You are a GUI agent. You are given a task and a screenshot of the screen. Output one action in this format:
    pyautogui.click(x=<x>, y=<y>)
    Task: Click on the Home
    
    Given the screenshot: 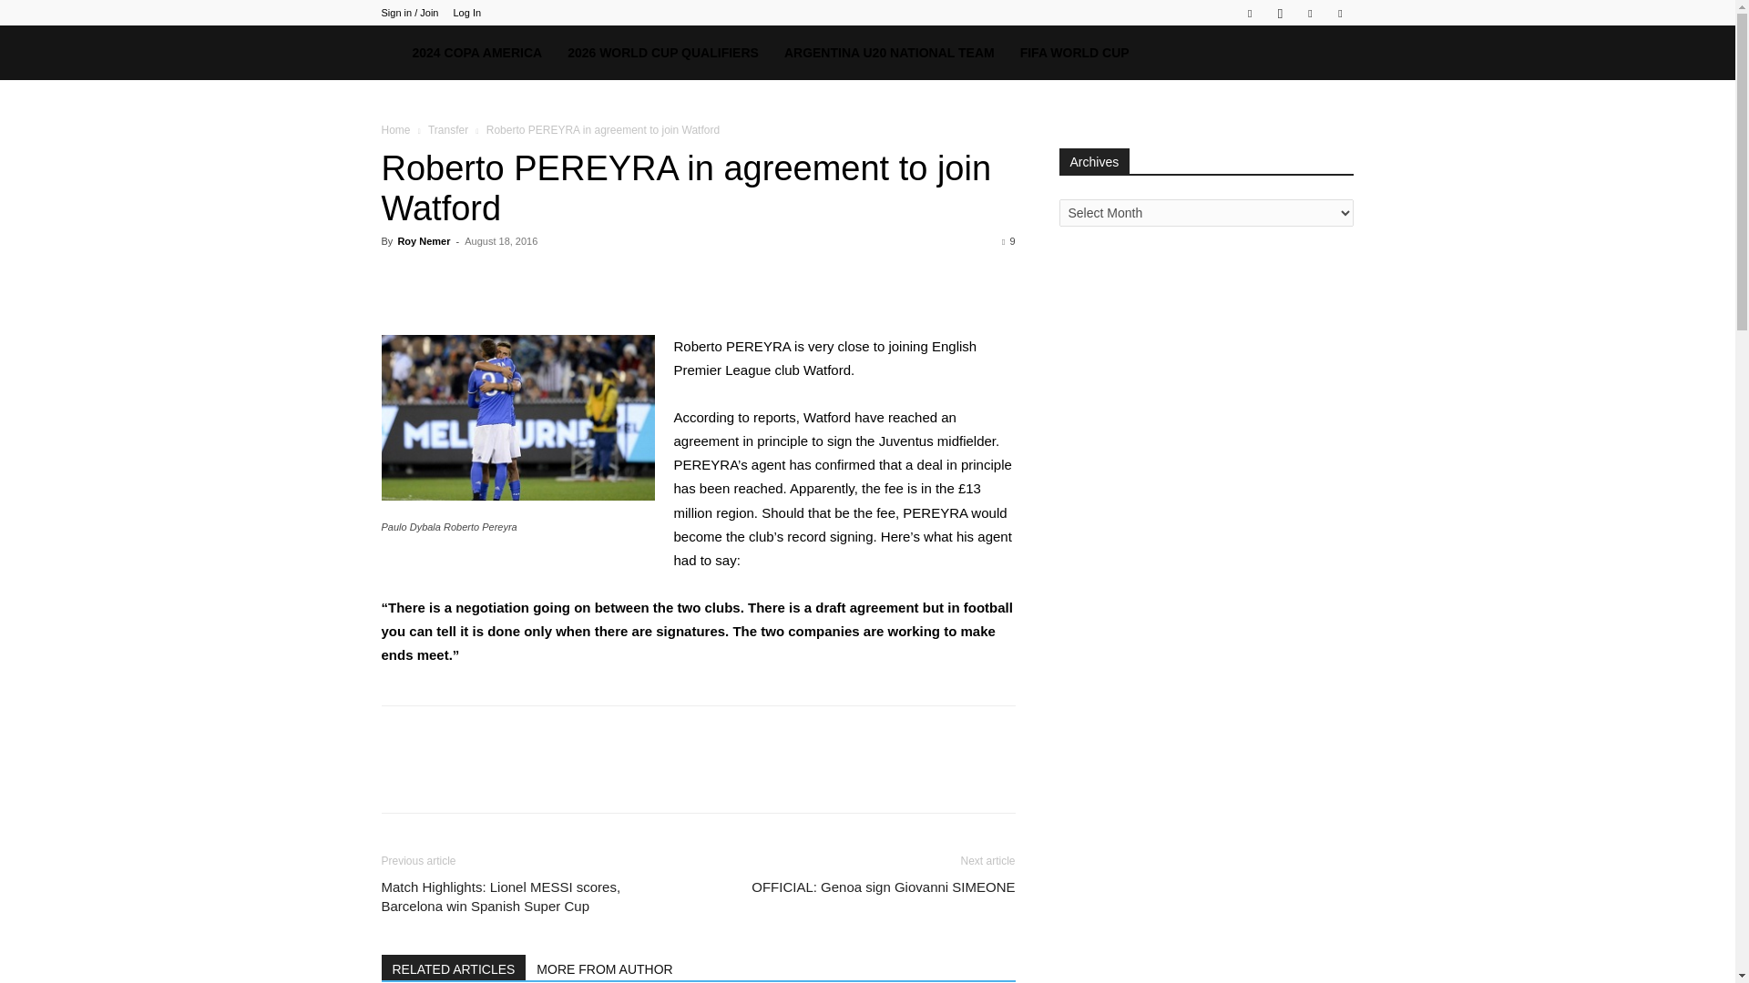 What is the action you would take?
    pyautogui.click(x=395, y=130)
    